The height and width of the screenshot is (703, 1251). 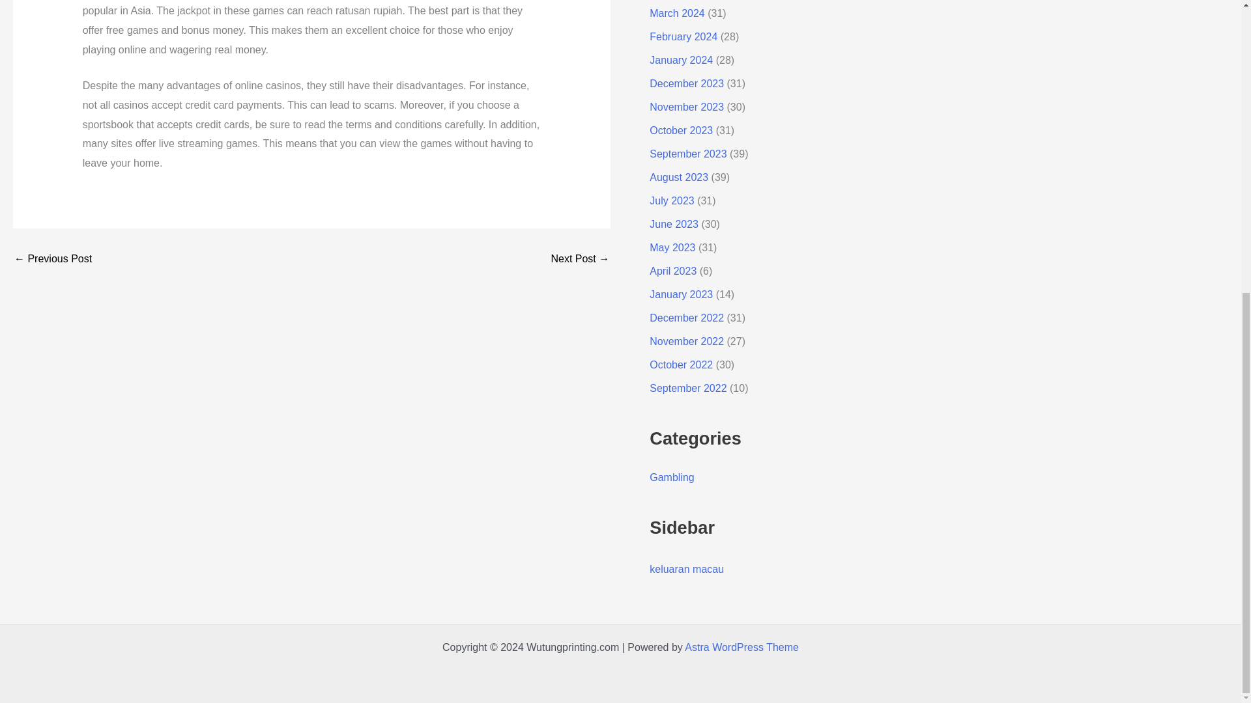 I want to click on October 2023, so click(x=681, y=130).